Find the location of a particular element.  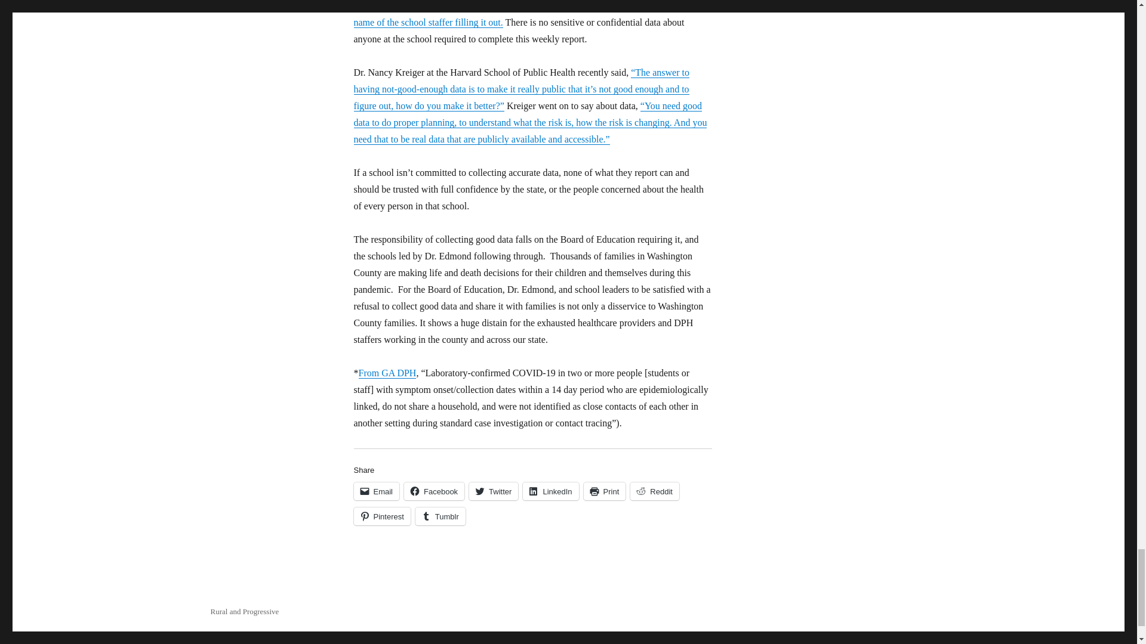

Click to email a link to a friend is located at coordinates (376, 491).